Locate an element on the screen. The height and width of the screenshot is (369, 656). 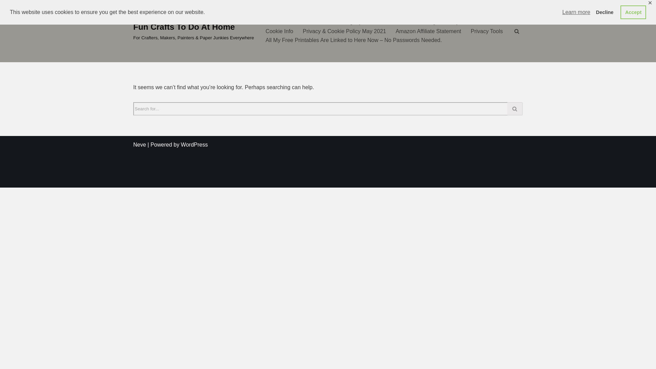
Accept is located at coordinates (633, 12).